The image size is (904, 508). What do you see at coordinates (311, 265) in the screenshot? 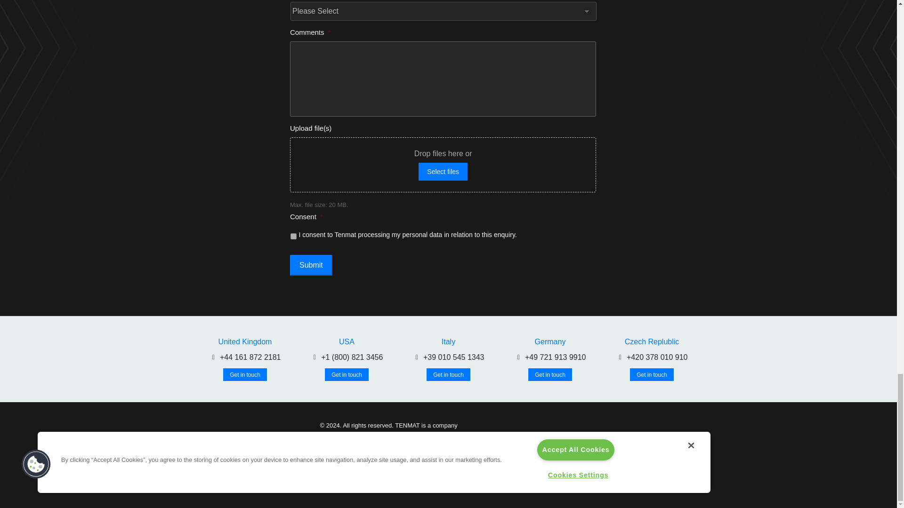
I see `Submit` at bounding box center [311, 265].